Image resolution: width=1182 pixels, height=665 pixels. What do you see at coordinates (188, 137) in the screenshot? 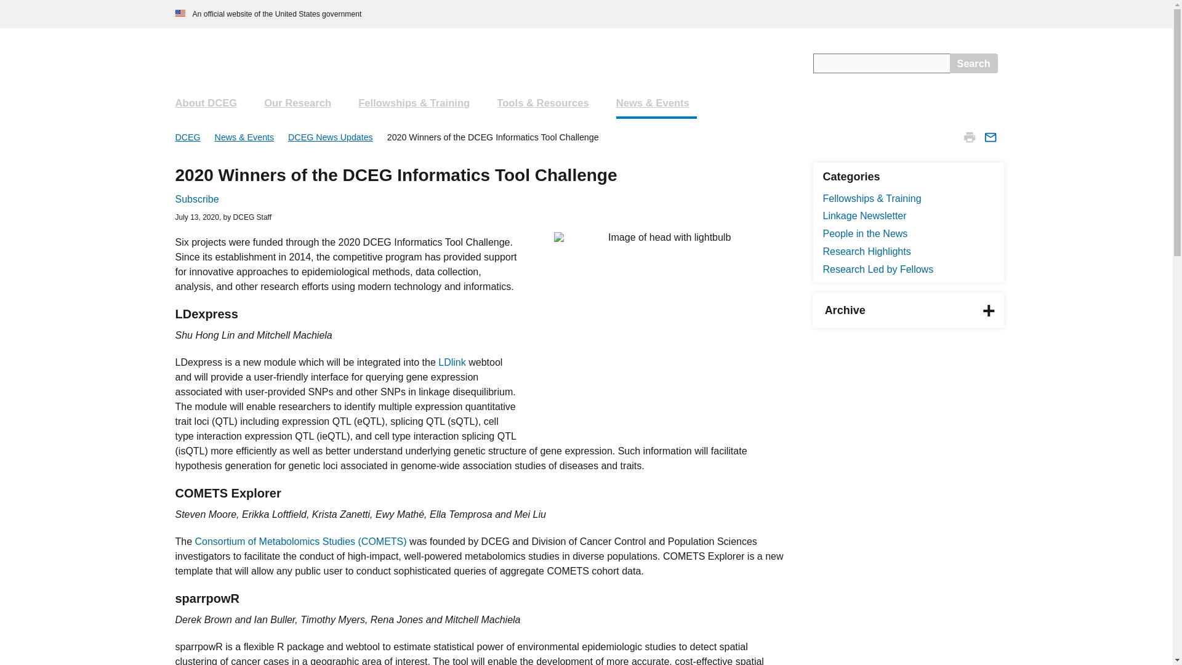
I see `DCEG` at bounding box center [188, 137].